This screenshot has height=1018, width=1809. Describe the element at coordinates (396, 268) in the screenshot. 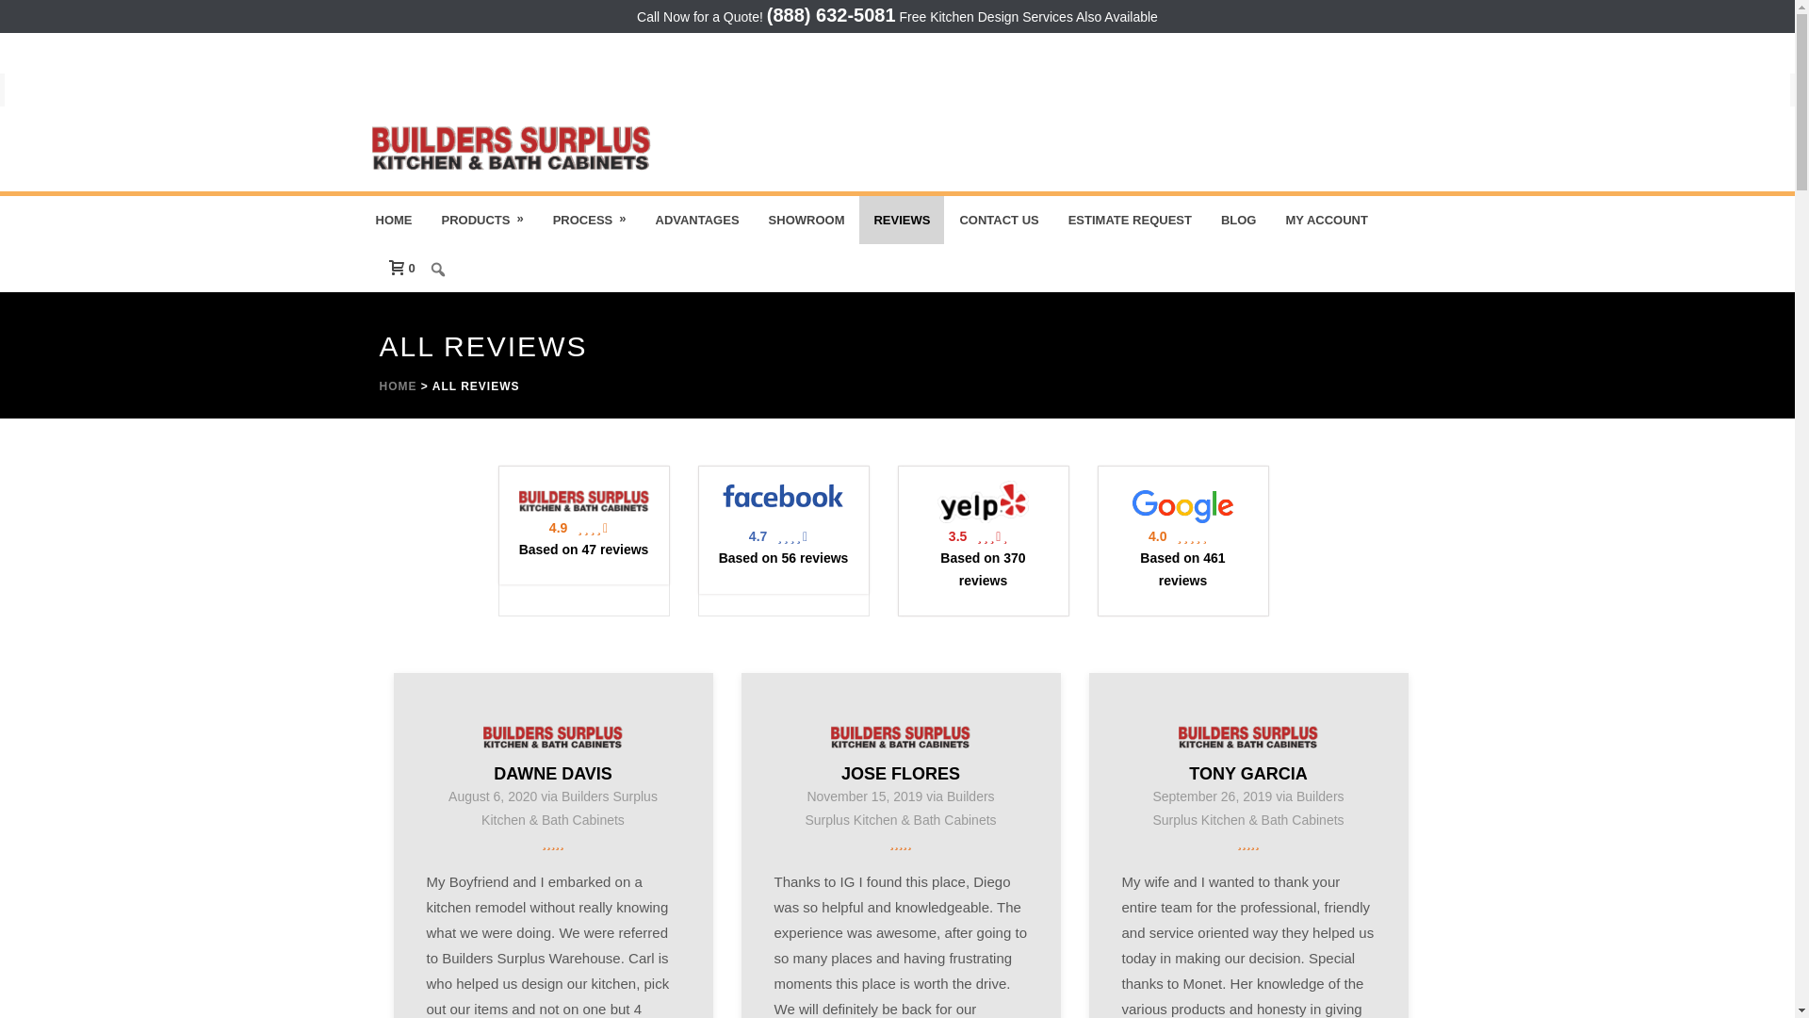

I see `0` at that location.